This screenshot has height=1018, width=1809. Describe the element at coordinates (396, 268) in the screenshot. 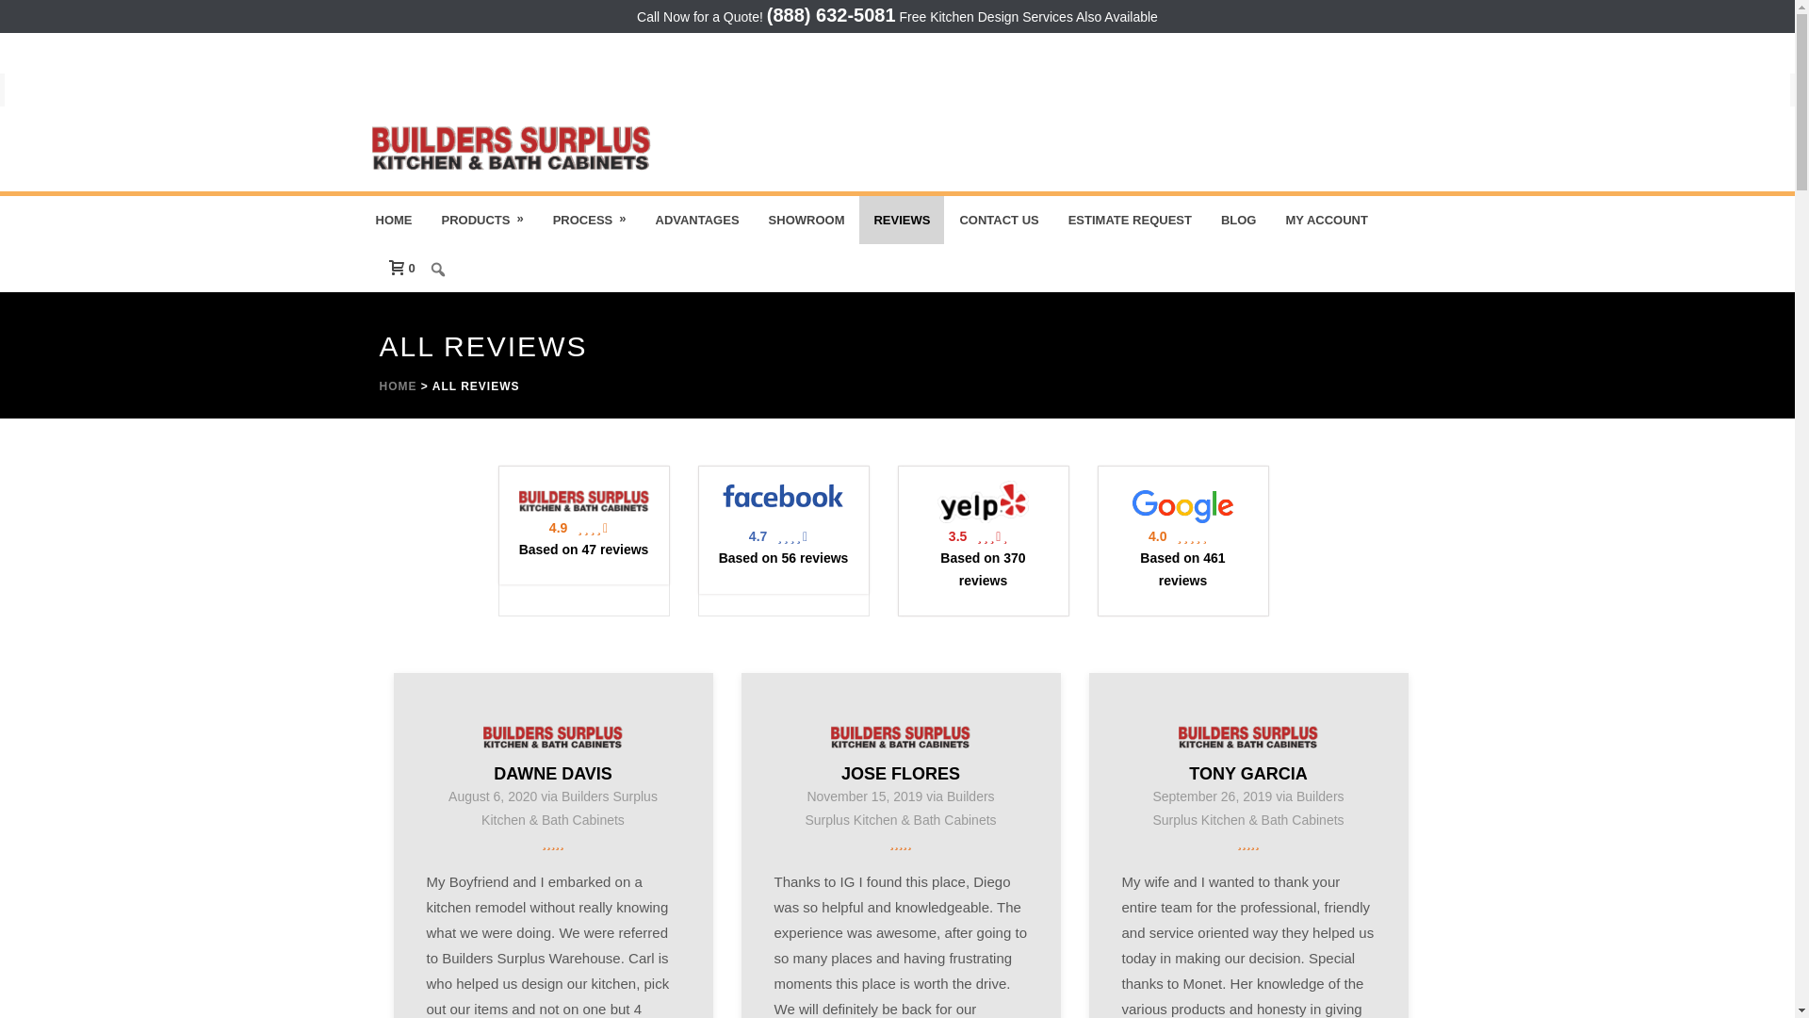

I see `0` at that location.